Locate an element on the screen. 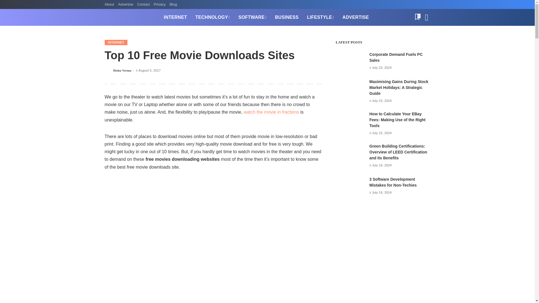  Contact is located at coordinates (143, 4).